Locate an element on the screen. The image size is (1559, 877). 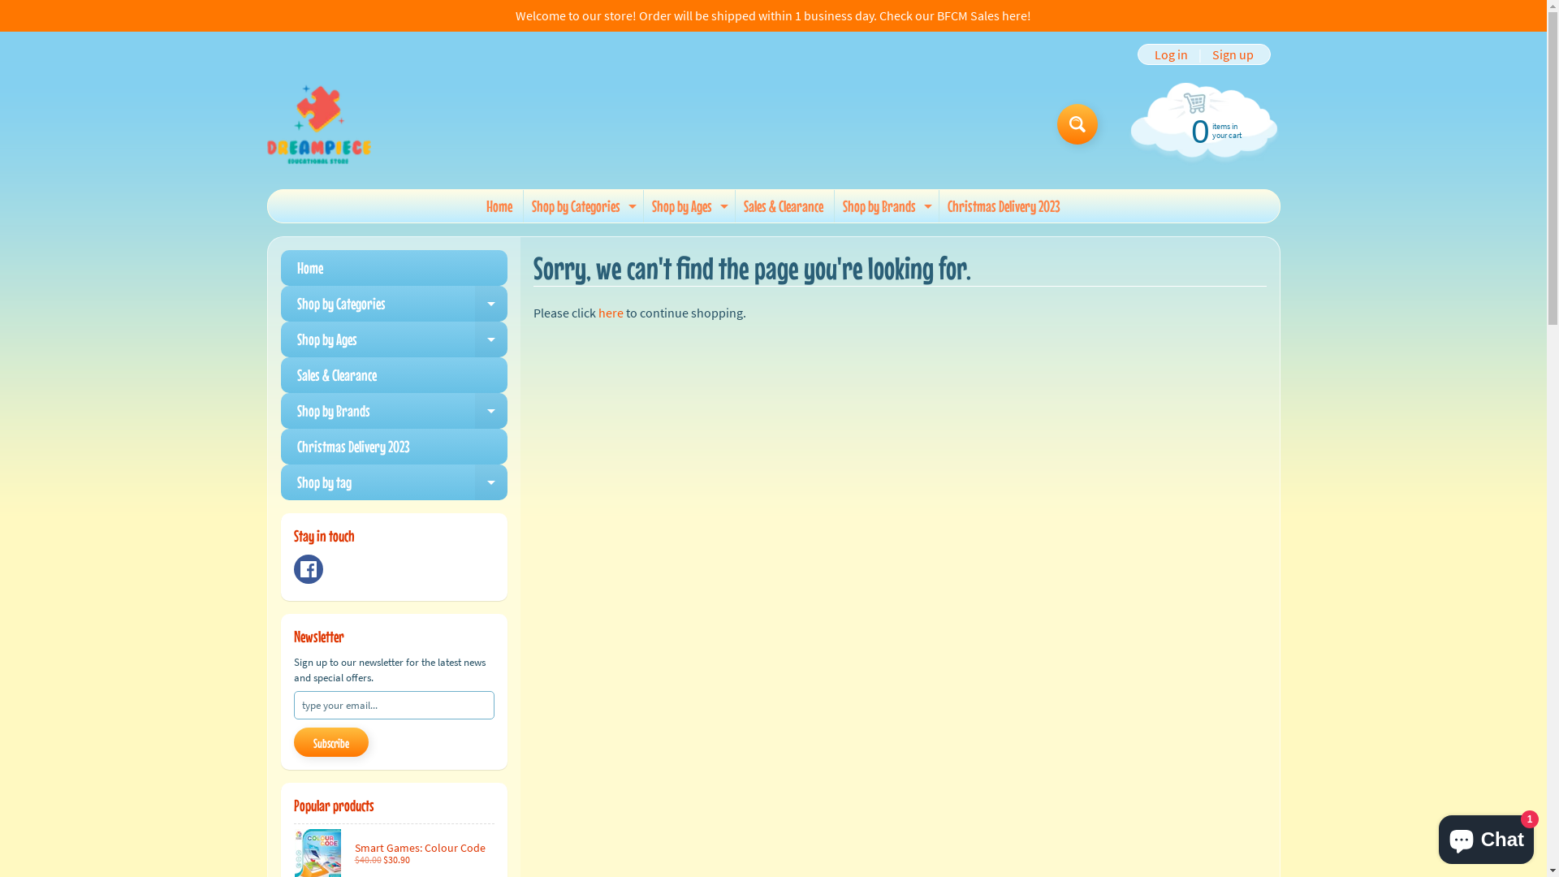
Shop by Categories
Expand child menu is located at coordinates (582, 206).